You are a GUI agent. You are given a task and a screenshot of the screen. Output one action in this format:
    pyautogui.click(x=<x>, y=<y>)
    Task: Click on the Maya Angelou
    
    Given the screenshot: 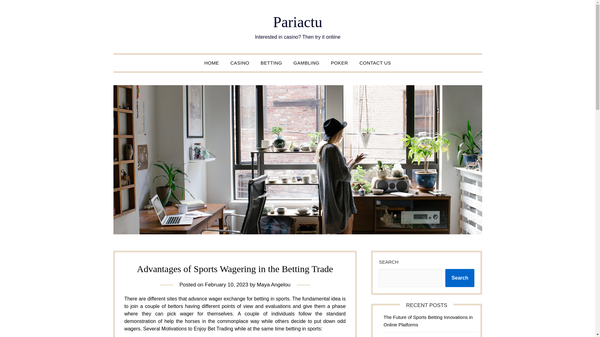 What is the action you would take?
    pyautogui.click(x=273, y=285)
    